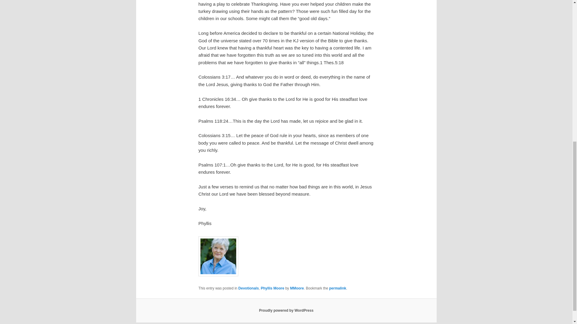  Describe the element at coordinates (337, 288) in the screenshot. I see `Permalink to Thanksgiving!` at that location.